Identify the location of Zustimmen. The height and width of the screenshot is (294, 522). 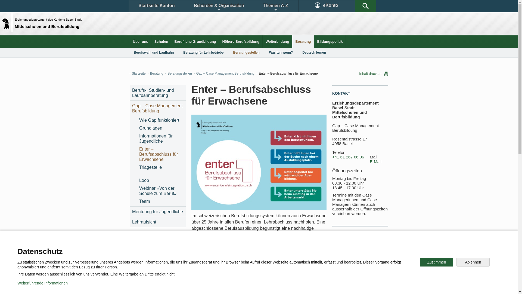
(437, 262).